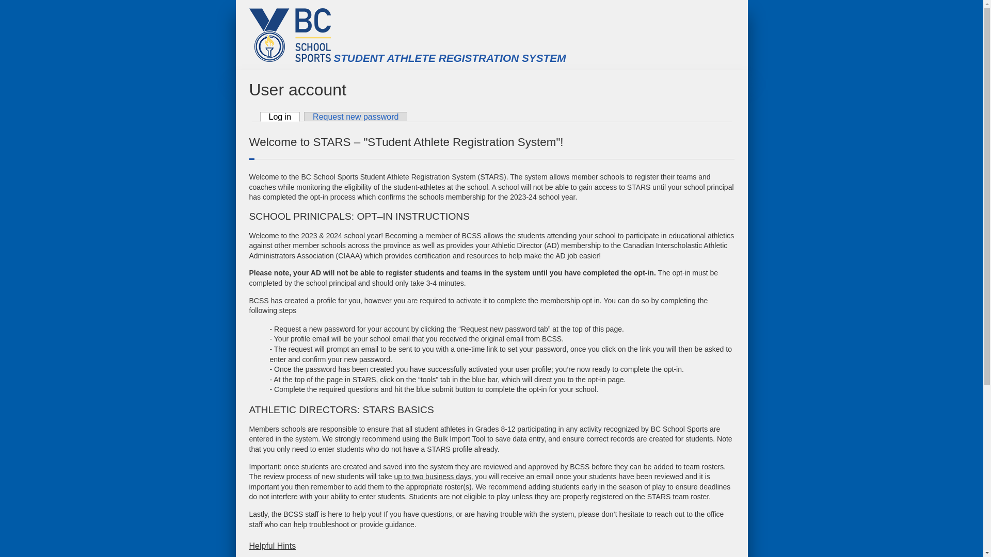 The height and width of the screenshot is (557, 991). I want to click on Request new password, so click(356, 117).